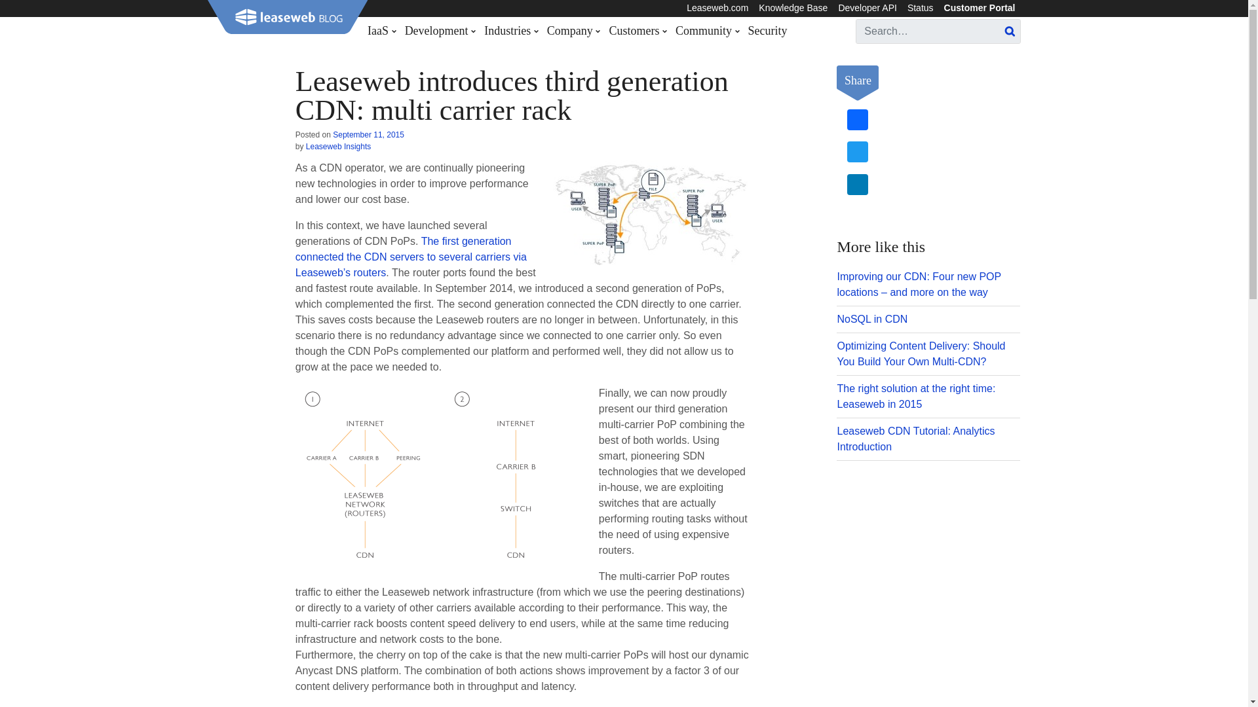 The image size is (1258, 707). Describe the element at coordinates (439, 31) in the screenshot. I see `Development` at that location.